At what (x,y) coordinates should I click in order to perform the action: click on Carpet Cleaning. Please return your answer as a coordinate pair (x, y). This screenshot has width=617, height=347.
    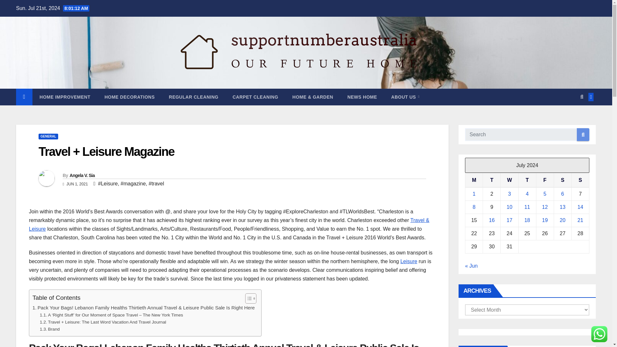
    Looking at the image, I should click on (255, 97).